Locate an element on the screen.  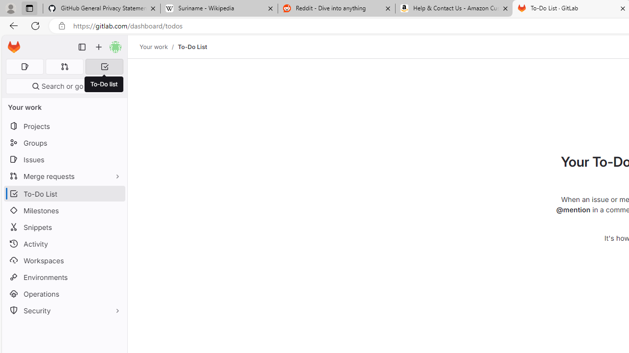
To-Do list 0 is located at coordinates (104, 67).